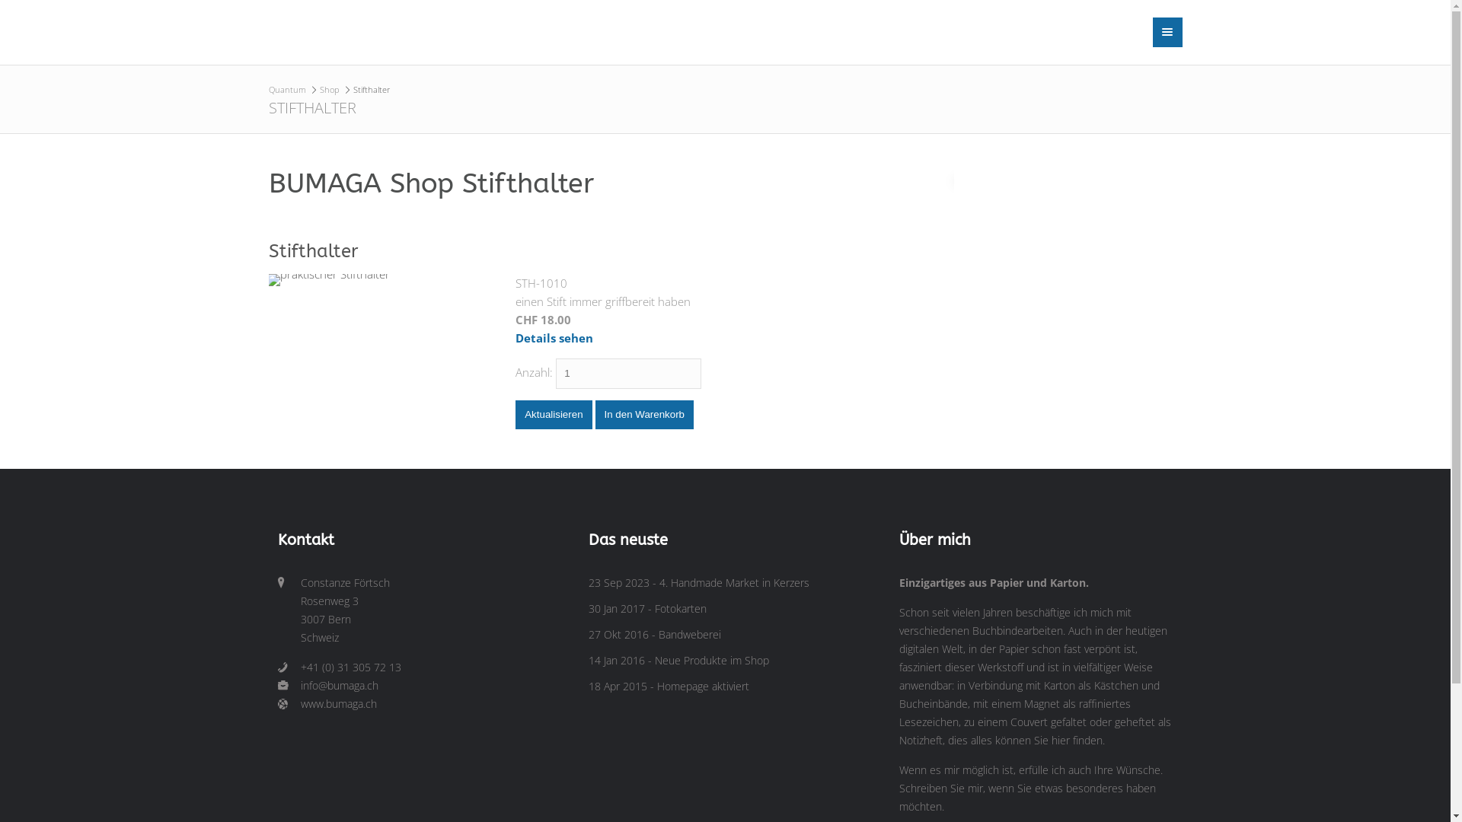 This screenshot has width=1462, height=822. Describe the element at coordinates (554, 415) in the screenshot. I see `Aktualisieren` at that location.